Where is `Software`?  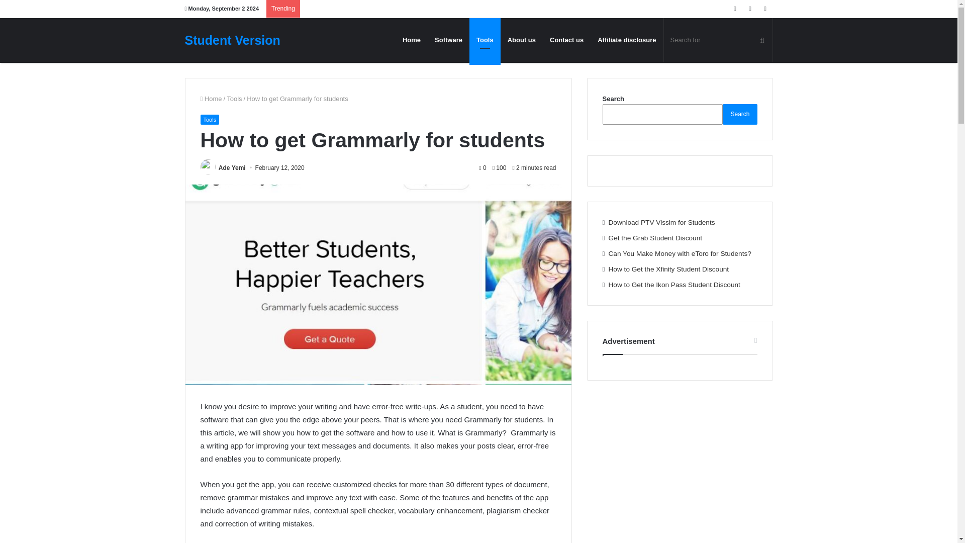 Software is located at coordinates (448, 40).